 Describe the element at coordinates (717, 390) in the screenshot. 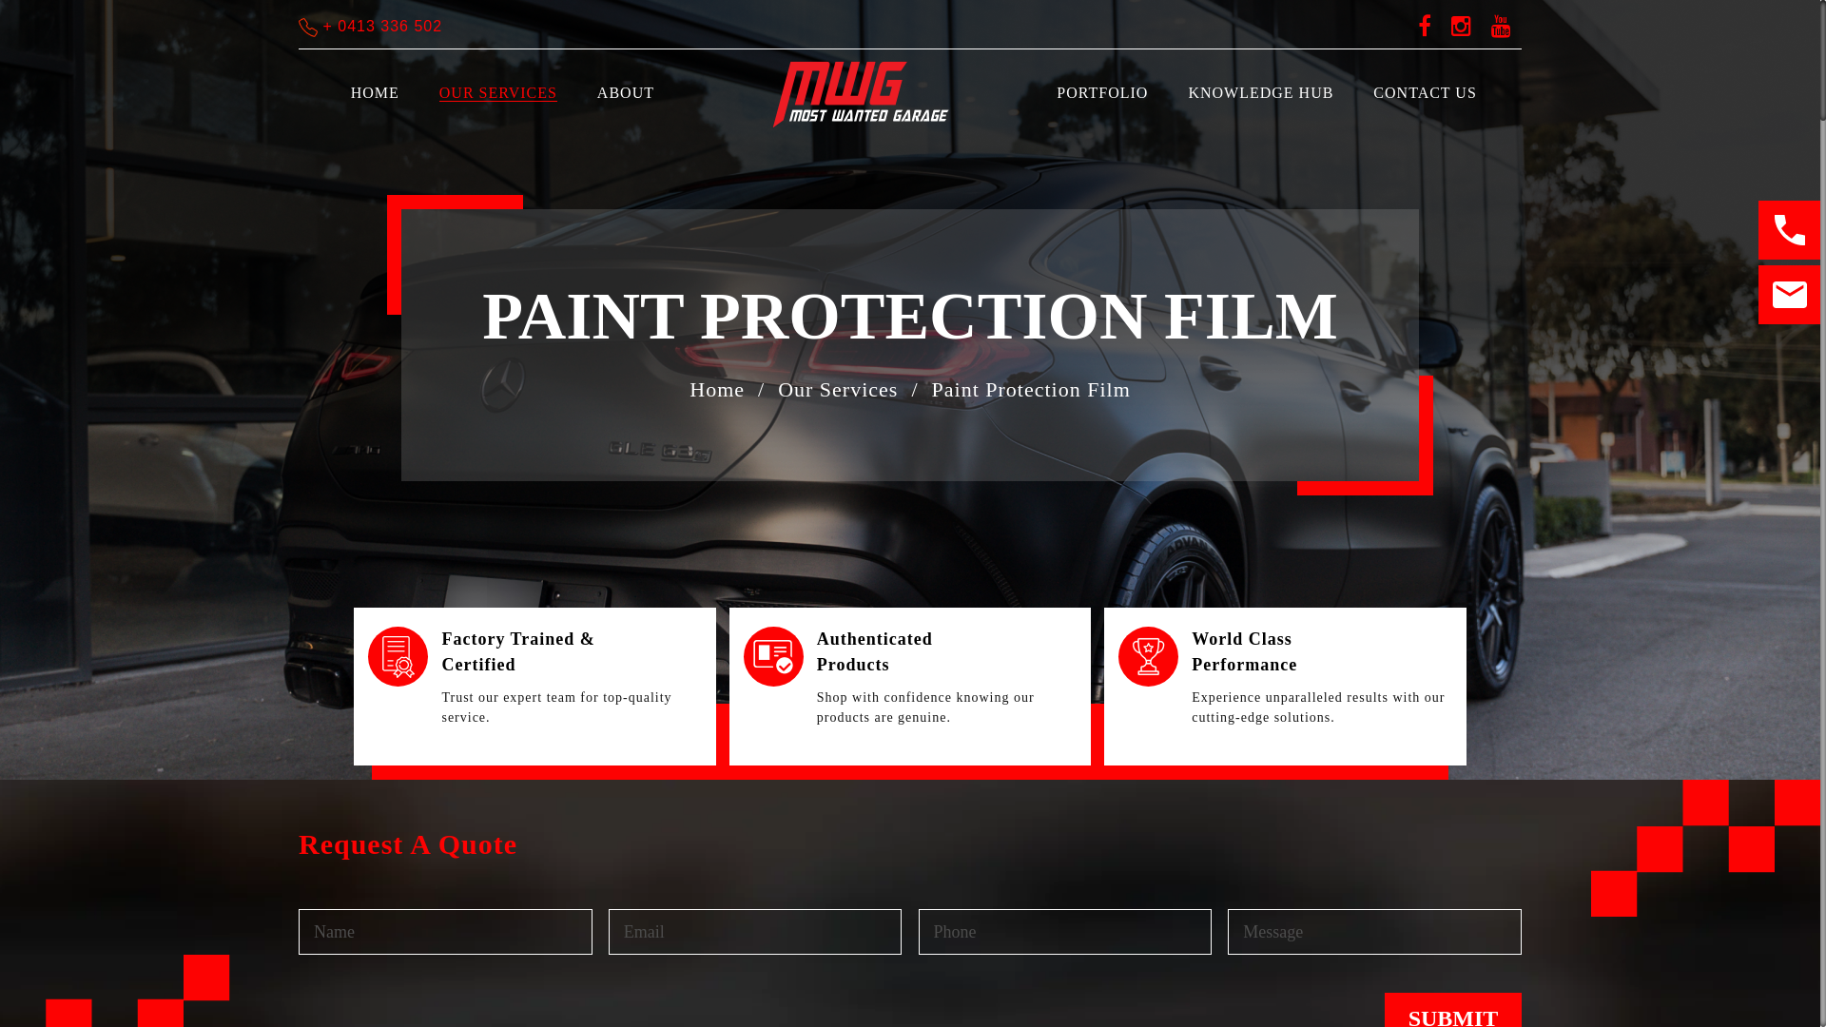

I see `Home` at that location.